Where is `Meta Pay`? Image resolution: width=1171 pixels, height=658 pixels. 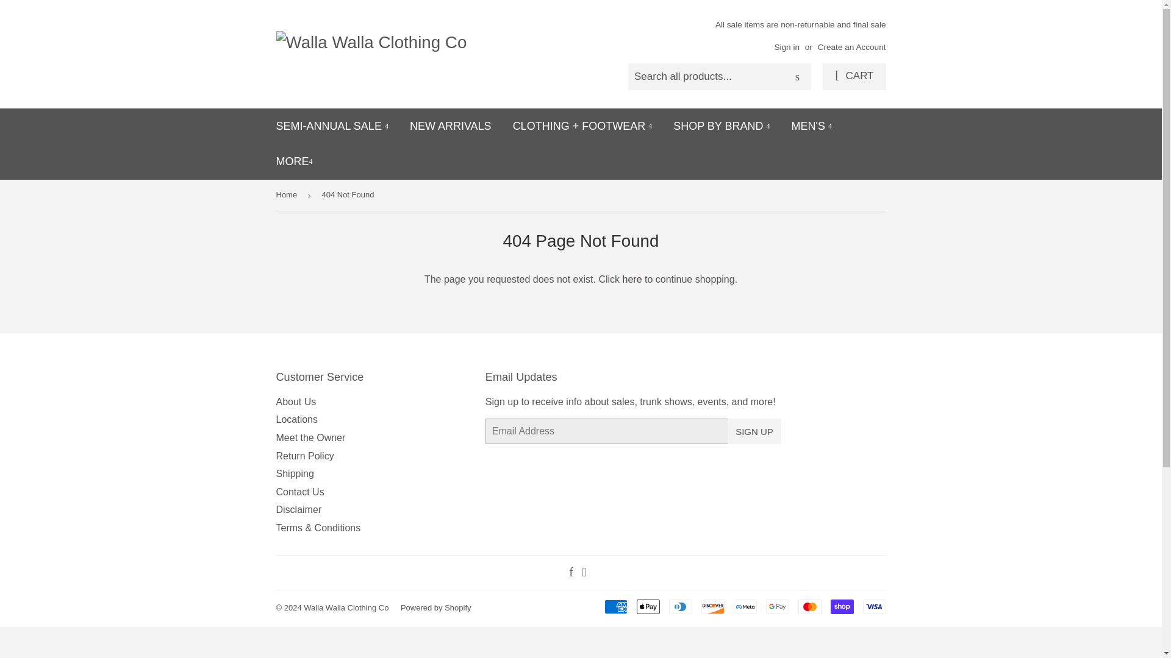
Meta Pay is located at coordinates (744, 606).